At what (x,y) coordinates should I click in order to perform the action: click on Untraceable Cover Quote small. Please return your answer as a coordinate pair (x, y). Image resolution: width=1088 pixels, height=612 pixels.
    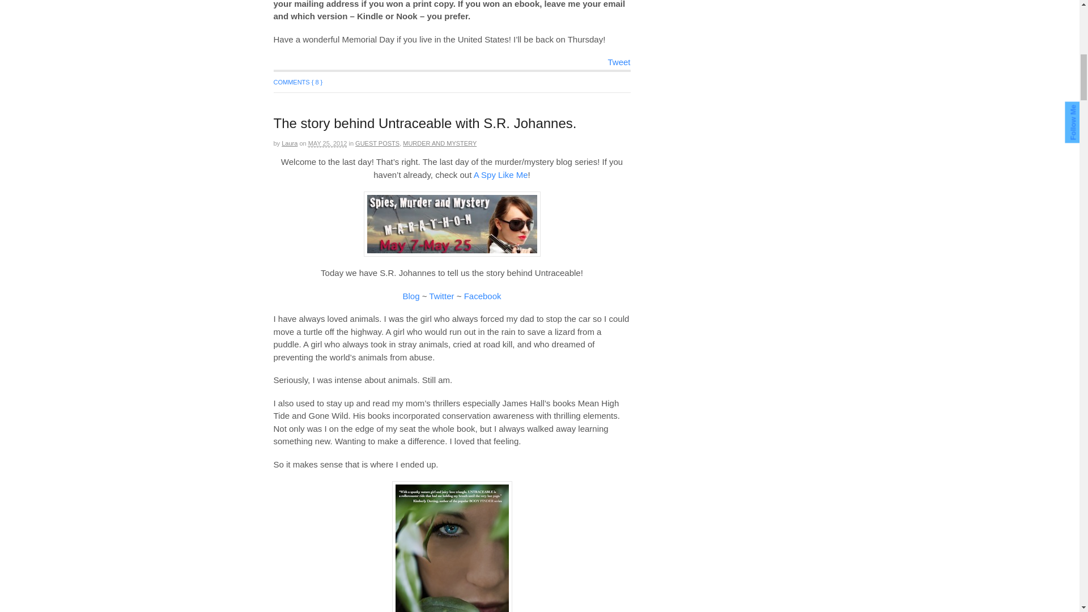
    Looking at the image, I should click on (452, 546).